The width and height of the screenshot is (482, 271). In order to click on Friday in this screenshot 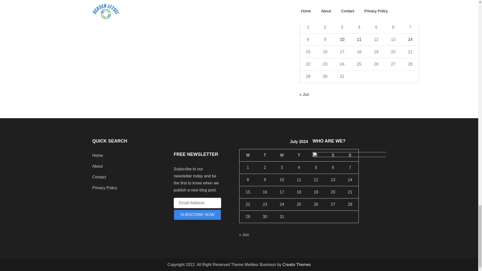, I will do `click(376, 15)`.